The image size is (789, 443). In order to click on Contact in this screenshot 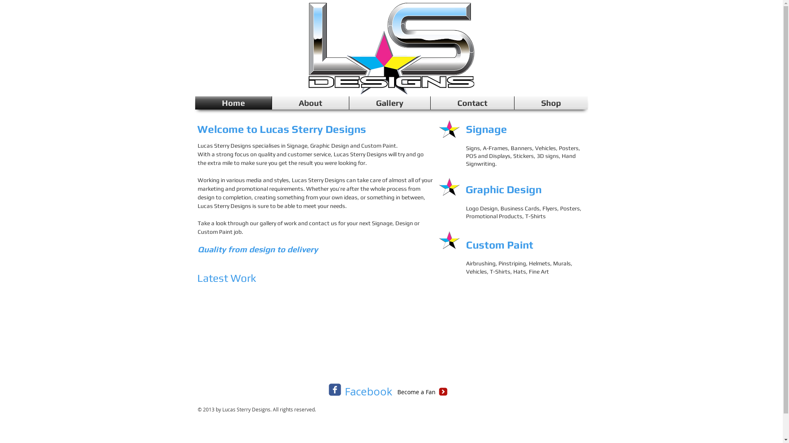, I will do `click(473, 103)`.